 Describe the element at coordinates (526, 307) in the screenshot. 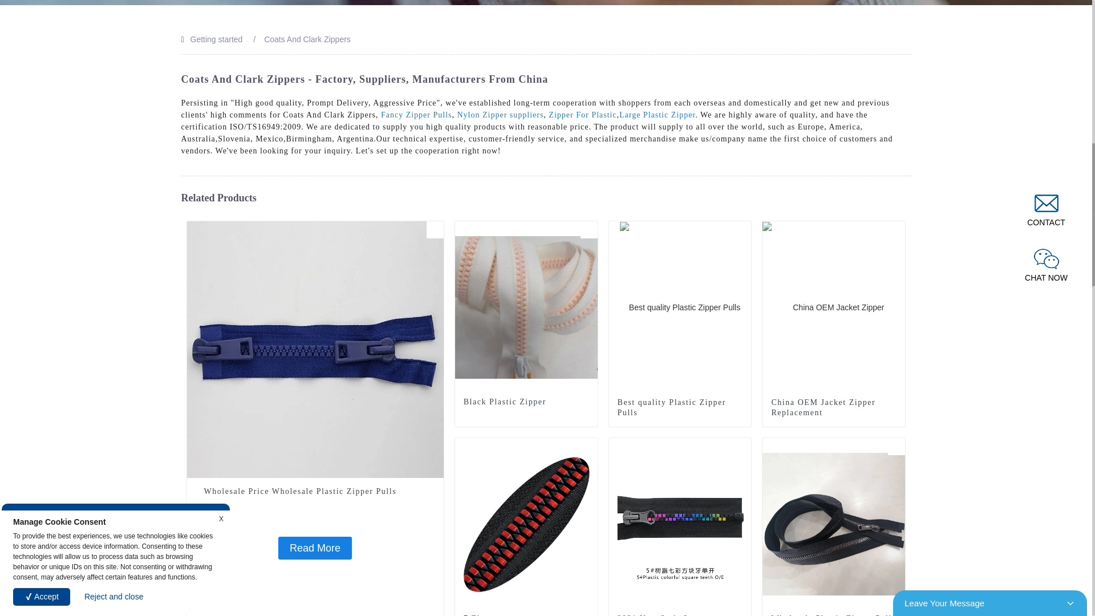

I see `Black Plastic Zipper` at that location.